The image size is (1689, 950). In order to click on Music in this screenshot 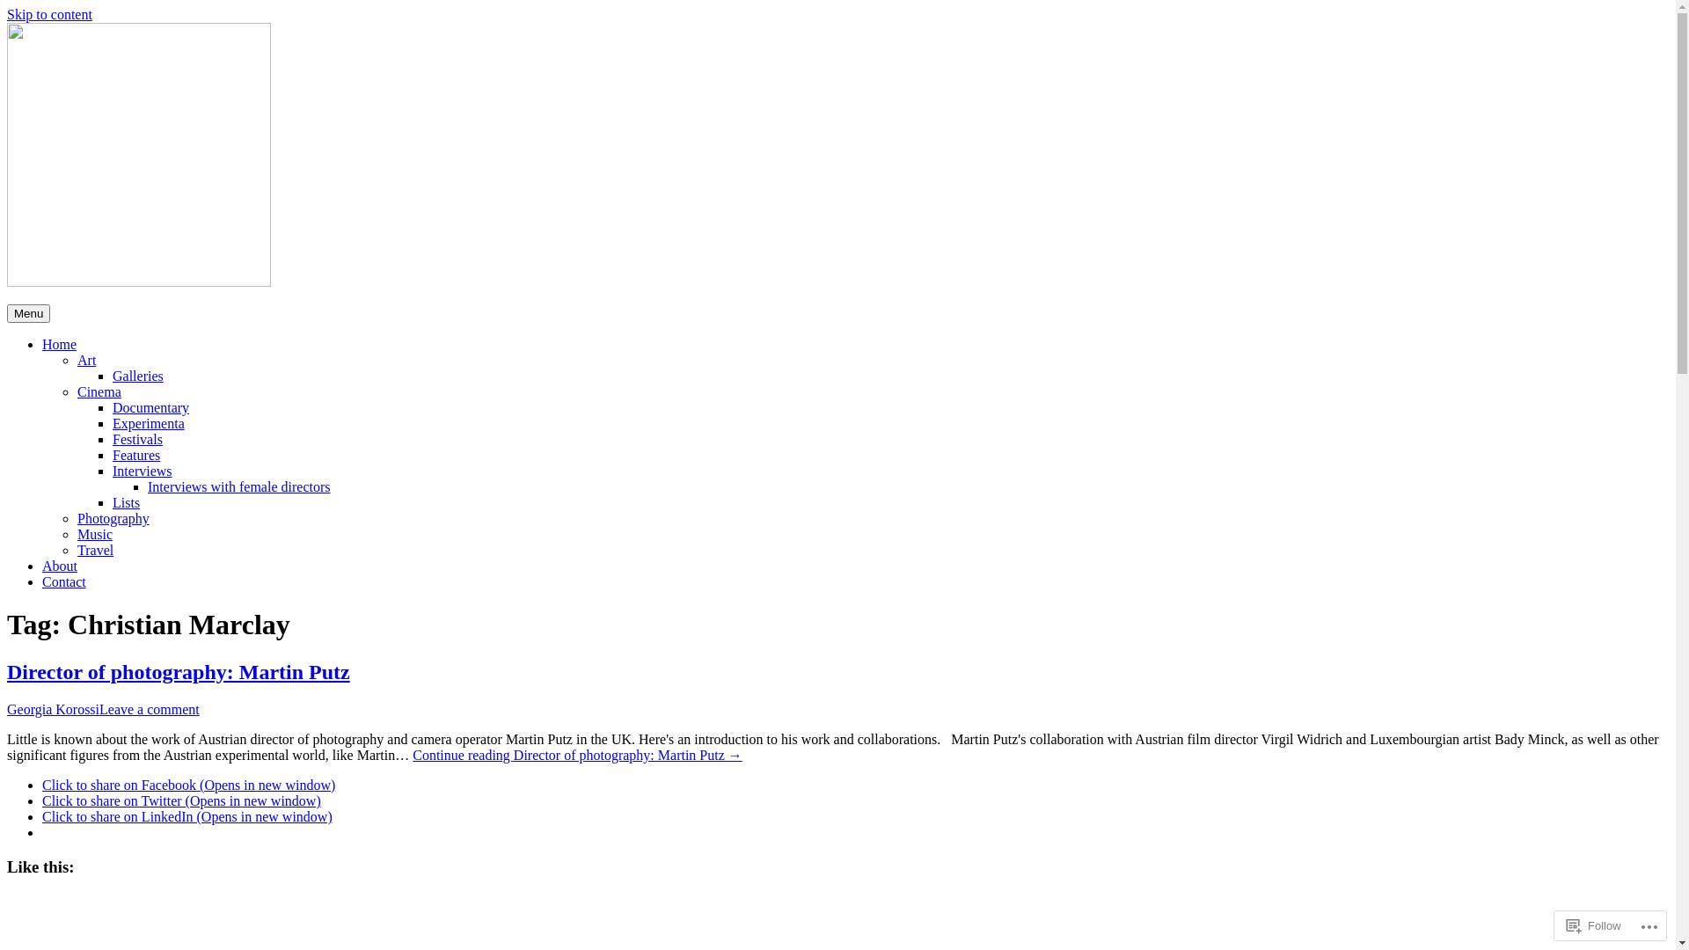, I will do `click(95, 535)`.